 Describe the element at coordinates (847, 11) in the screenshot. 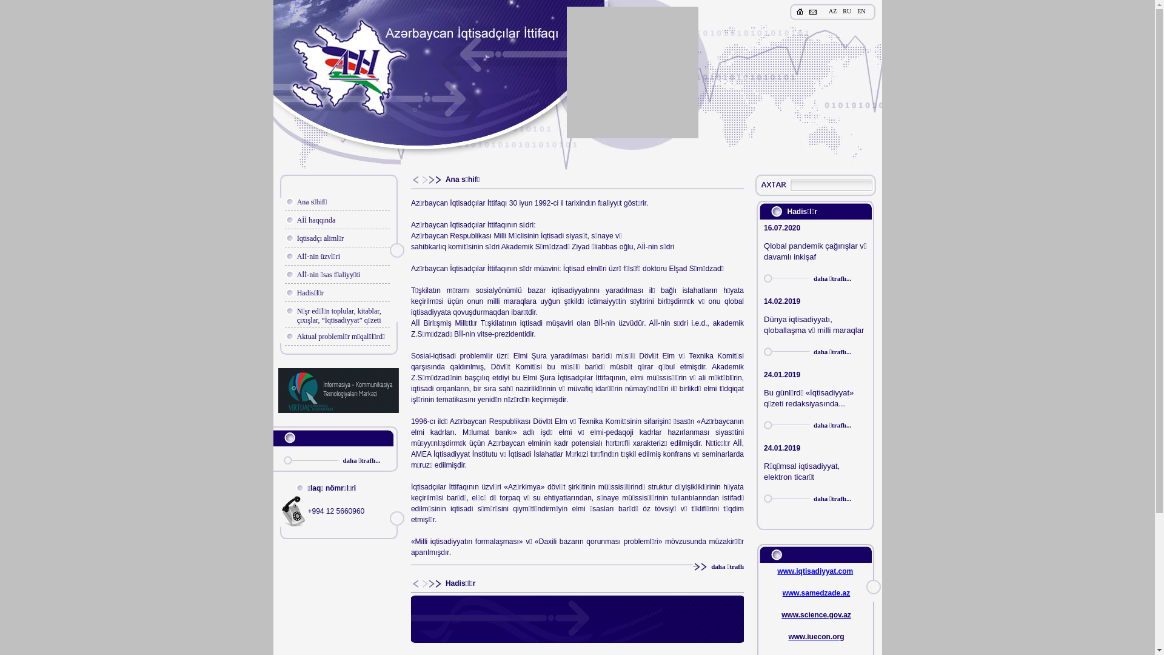

I see `RU` at that location.